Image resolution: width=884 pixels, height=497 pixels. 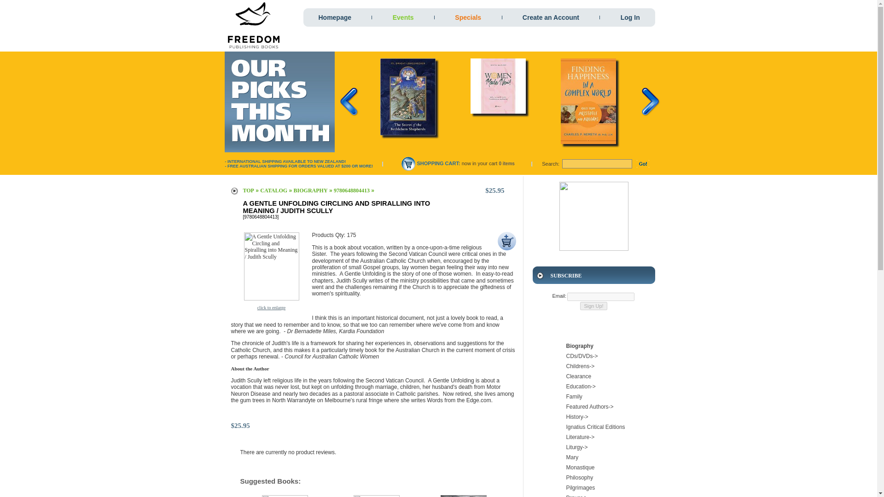 I want to click on Sign Up!, so click(x=593, y=306).